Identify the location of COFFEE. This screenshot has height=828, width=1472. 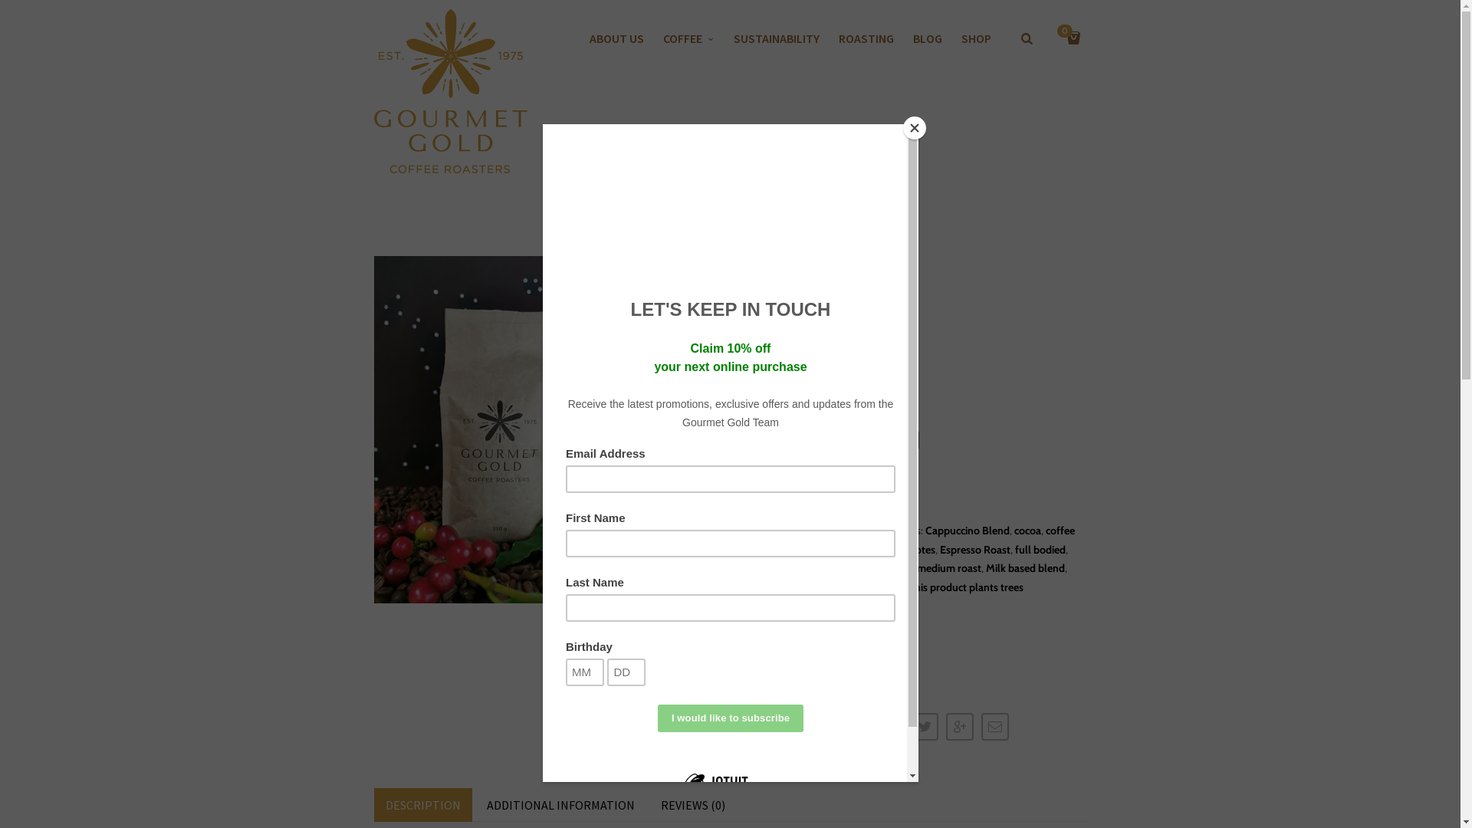
(688, 38).